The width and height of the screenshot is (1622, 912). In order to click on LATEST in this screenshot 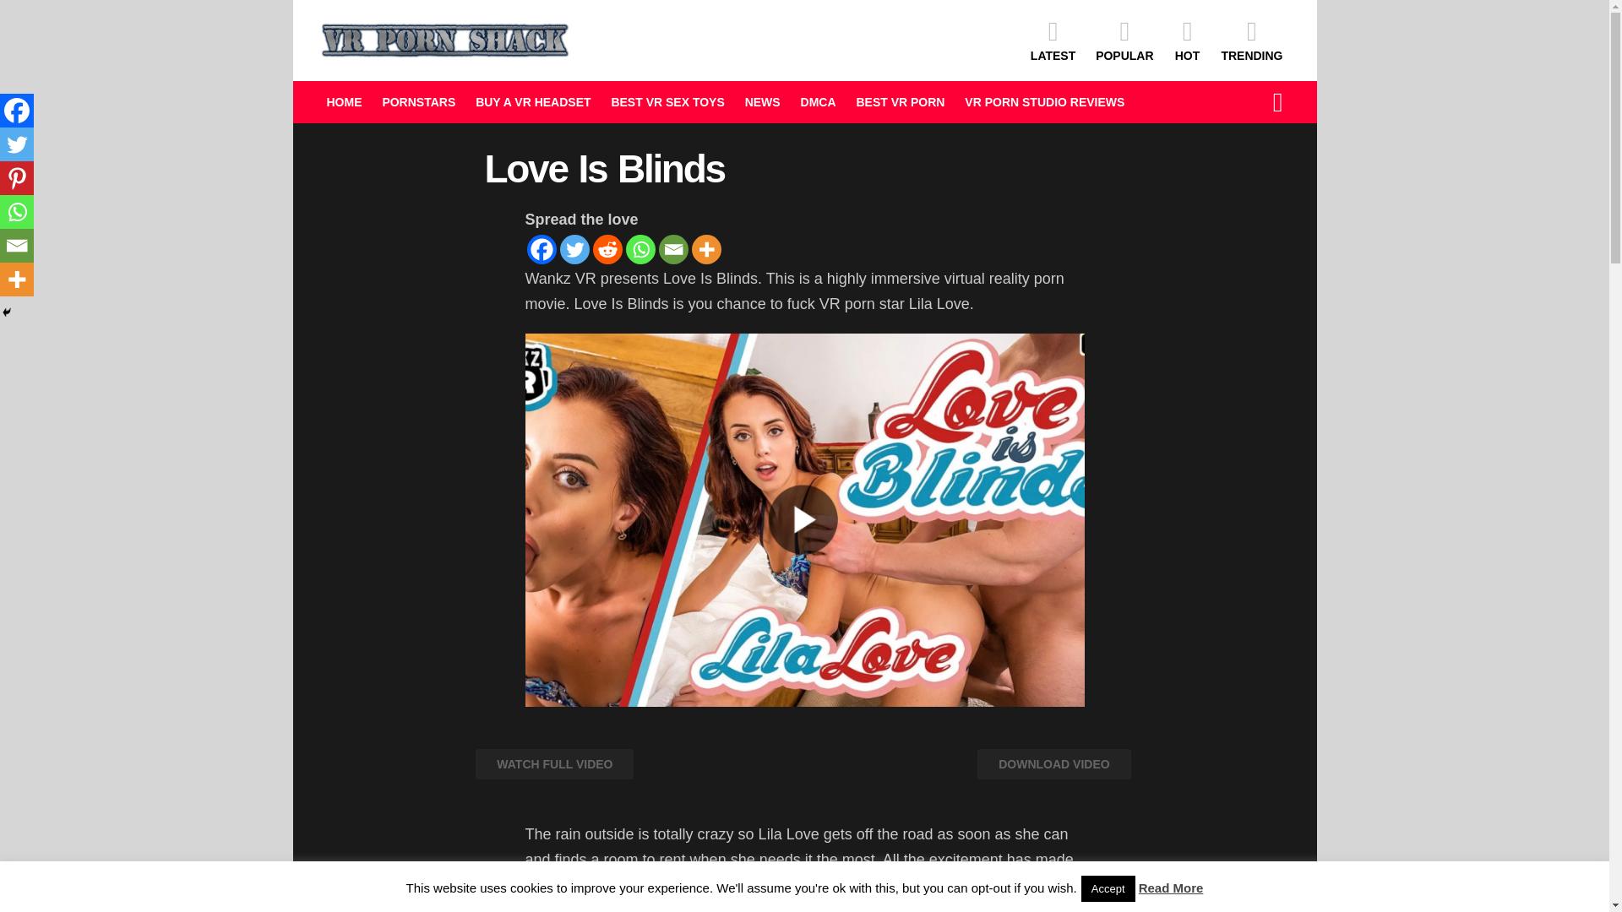, I will do `click(1053, 40)`.